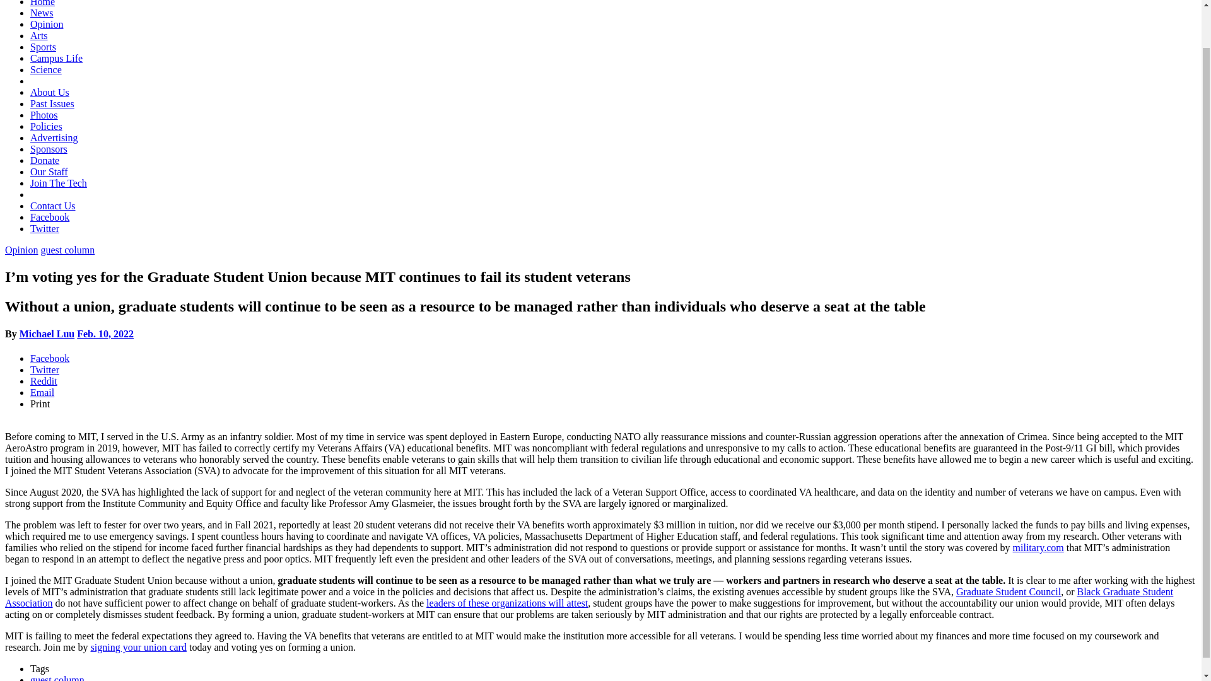 This screenshot has width=1211, height=681. Describe the element at coordinates (44, 381) in the screenshot. I see `Reddit` at that location.